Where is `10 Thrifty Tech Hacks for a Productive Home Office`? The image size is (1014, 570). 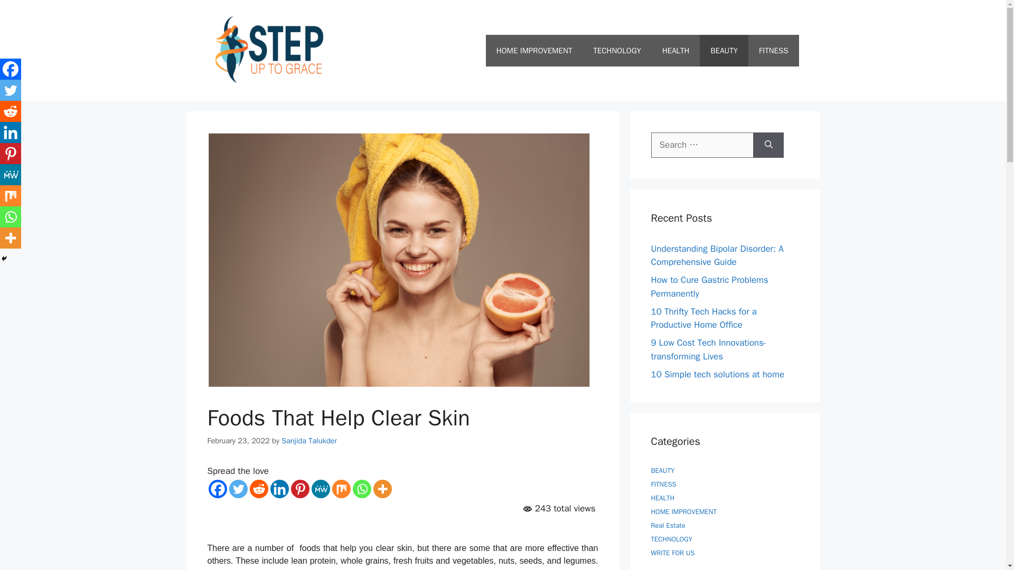 10 Thrifty Tech Hacks for a Productive Home Office is located at coordinates (703, 318).